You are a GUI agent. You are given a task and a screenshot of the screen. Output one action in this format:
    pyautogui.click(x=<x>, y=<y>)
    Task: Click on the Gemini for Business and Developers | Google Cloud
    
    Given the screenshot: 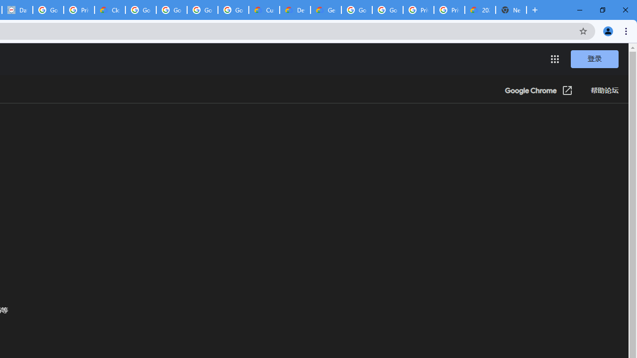 What is the action you would take?
    pyautogui.click(x=325, y=10)
    